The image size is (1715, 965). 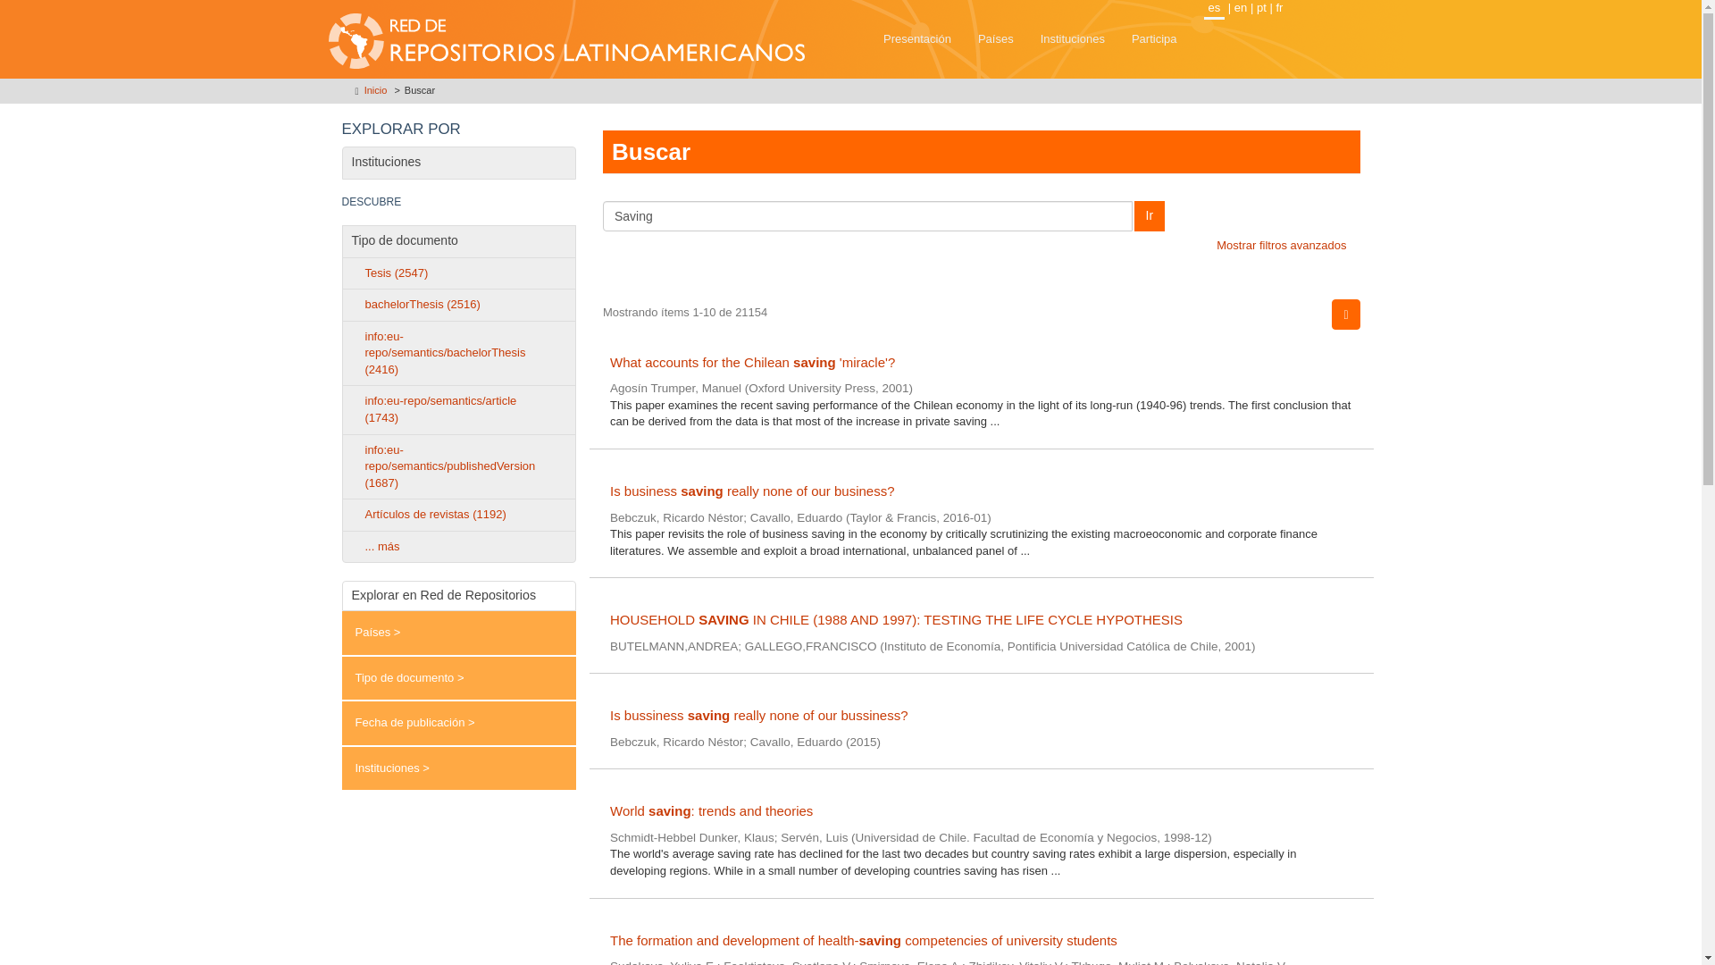 What do you see at coordinates (1215, 10) in the screenshot?
I see `es` at bounding box center [1215, 10].